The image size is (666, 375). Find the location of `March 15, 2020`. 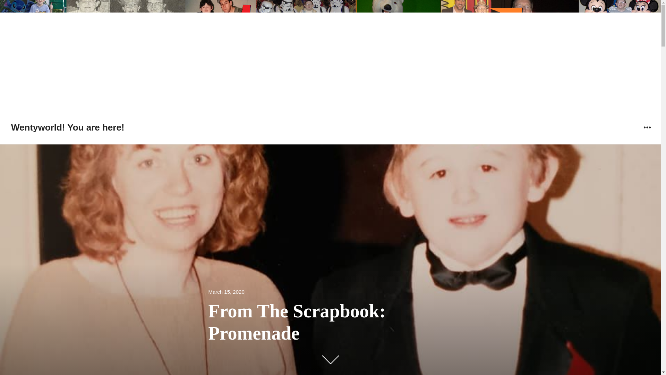

March 15, 2020 is located at coordinates (226, 293).